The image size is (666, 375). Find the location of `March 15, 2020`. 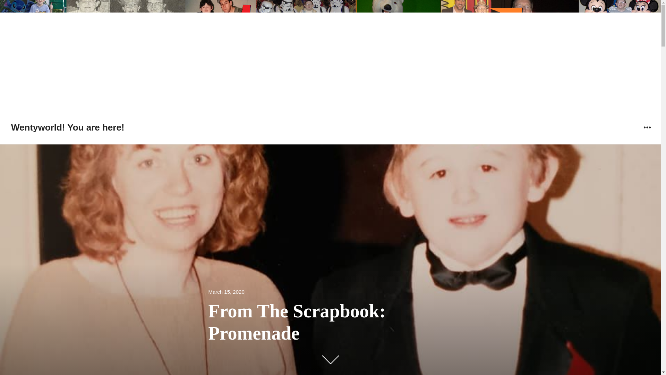

March 15, 2020 is located at coordinates (226, 293).